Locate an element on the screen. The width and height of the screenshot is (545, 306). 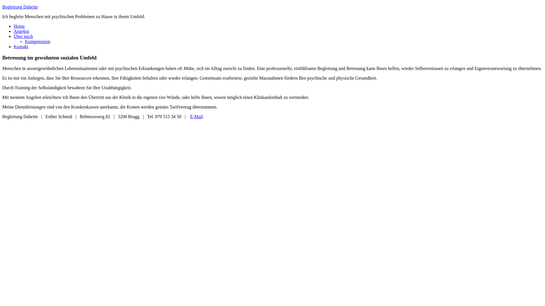
E-Mail is located at coordinates (196, 117).